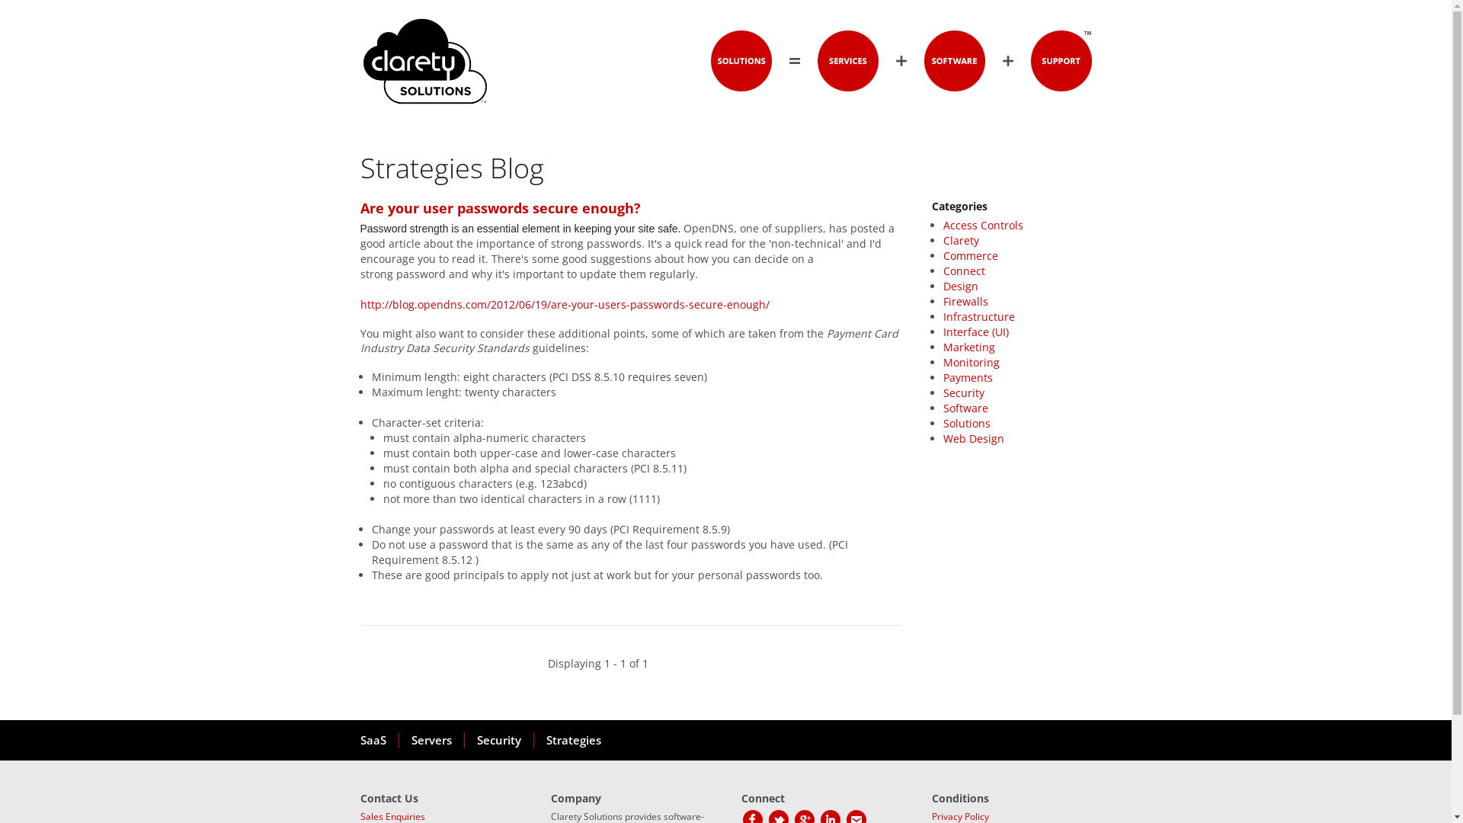 Image resolution: width=1463 pixels, height=823 pixels. Describe the element at coordinates (967, 424) in the screenshot. I see `Solutions` at that location.